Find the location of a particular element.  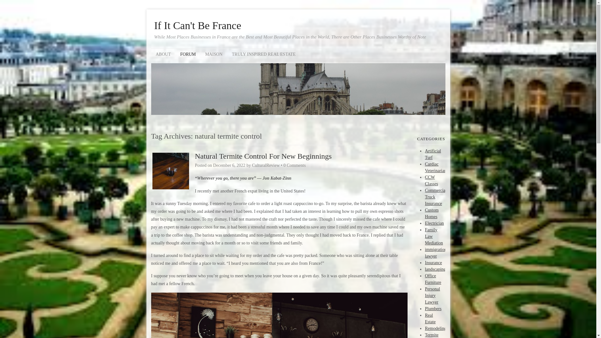

0 Comments is located at coordinates (294, 165).